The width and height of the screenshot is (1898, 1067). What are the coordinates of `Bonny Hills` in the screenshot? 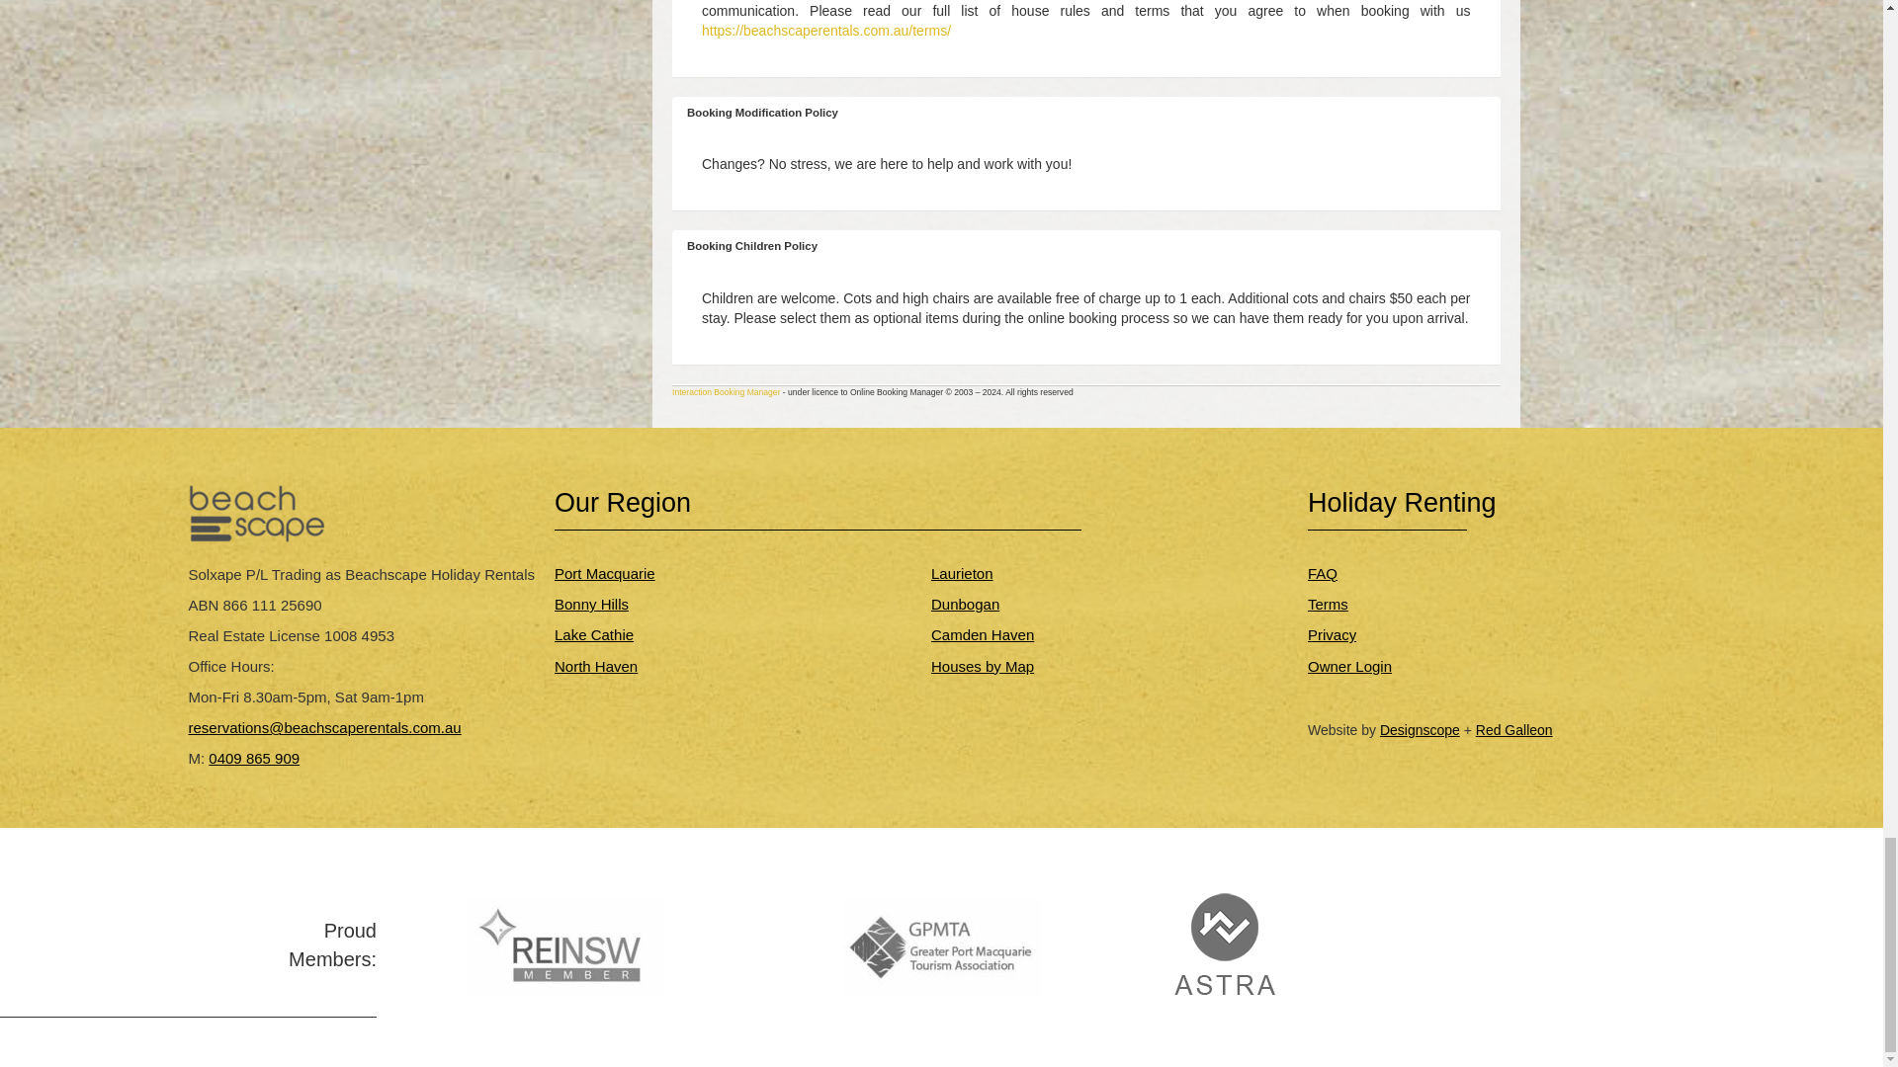 It's located at (591, 603).